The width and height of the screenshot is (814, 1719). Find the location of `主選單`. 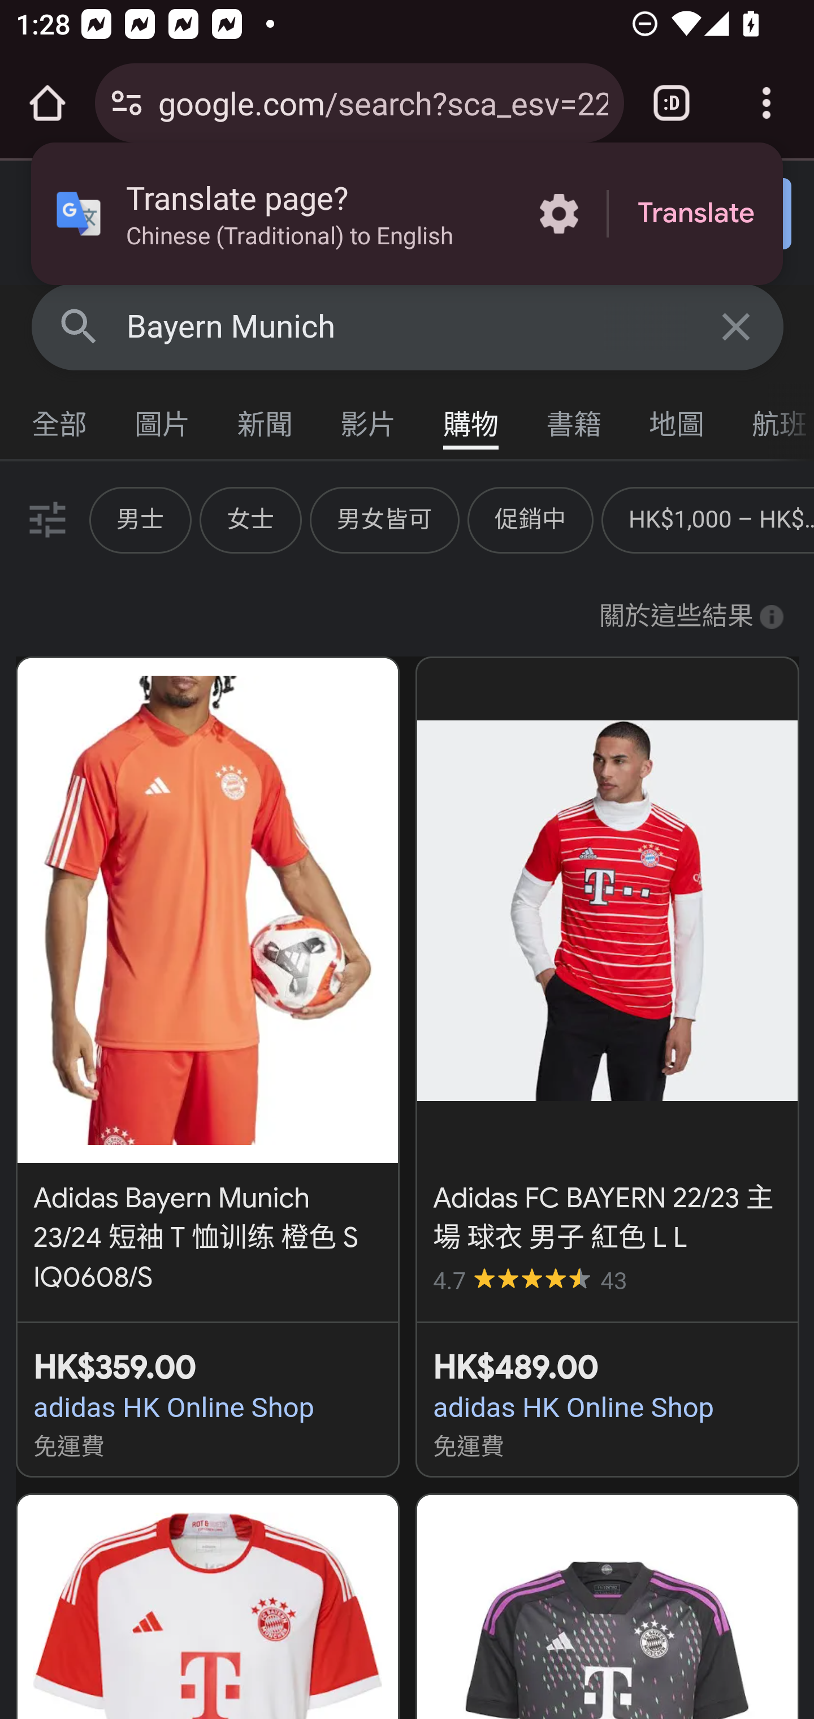

主選單 is located at coordinates (60, 222).